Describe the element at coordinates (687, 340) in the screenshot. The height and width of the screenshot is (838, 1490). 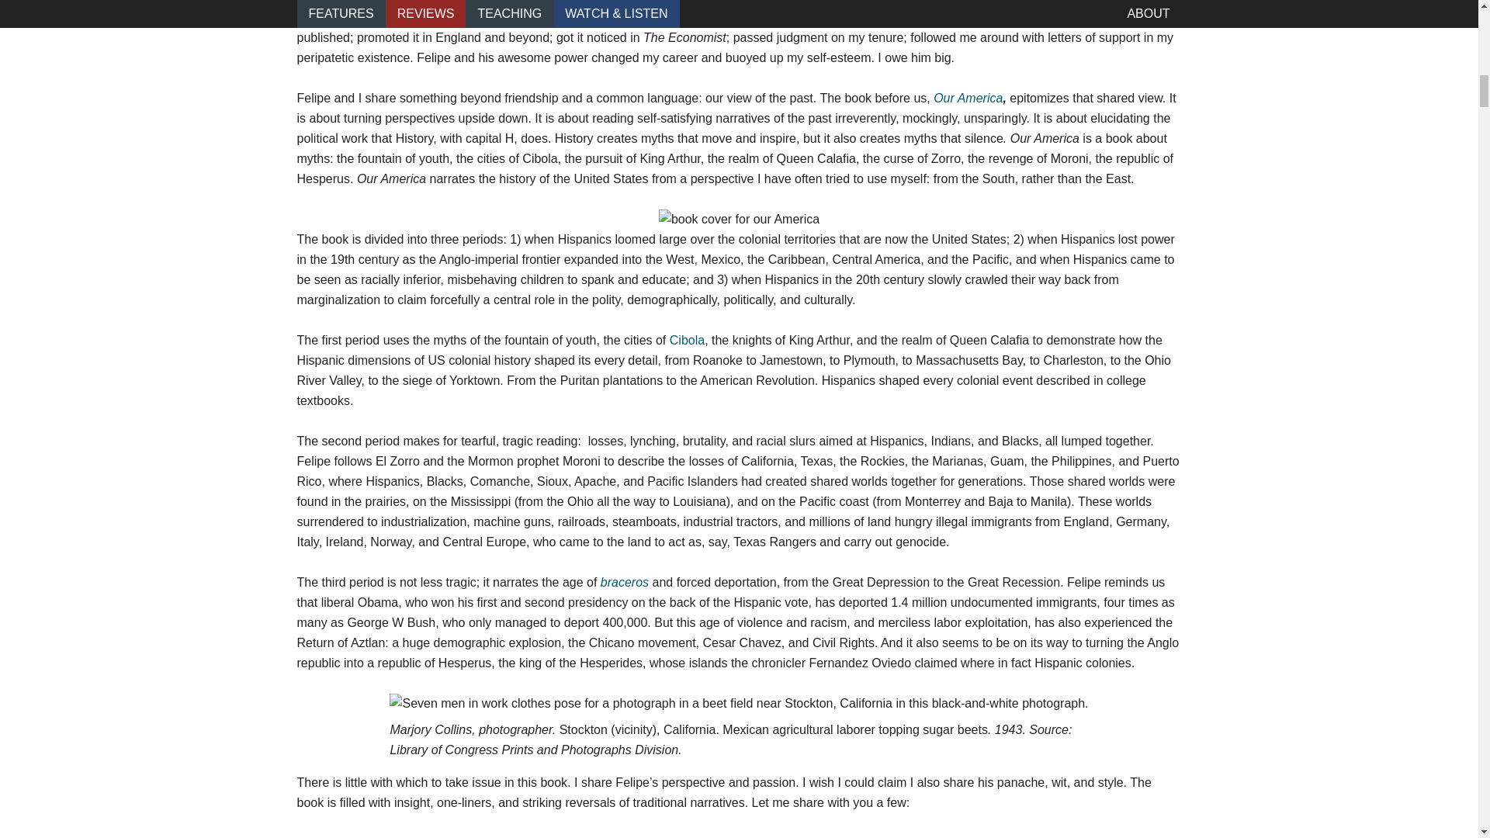
I see `Cibola` at that location.